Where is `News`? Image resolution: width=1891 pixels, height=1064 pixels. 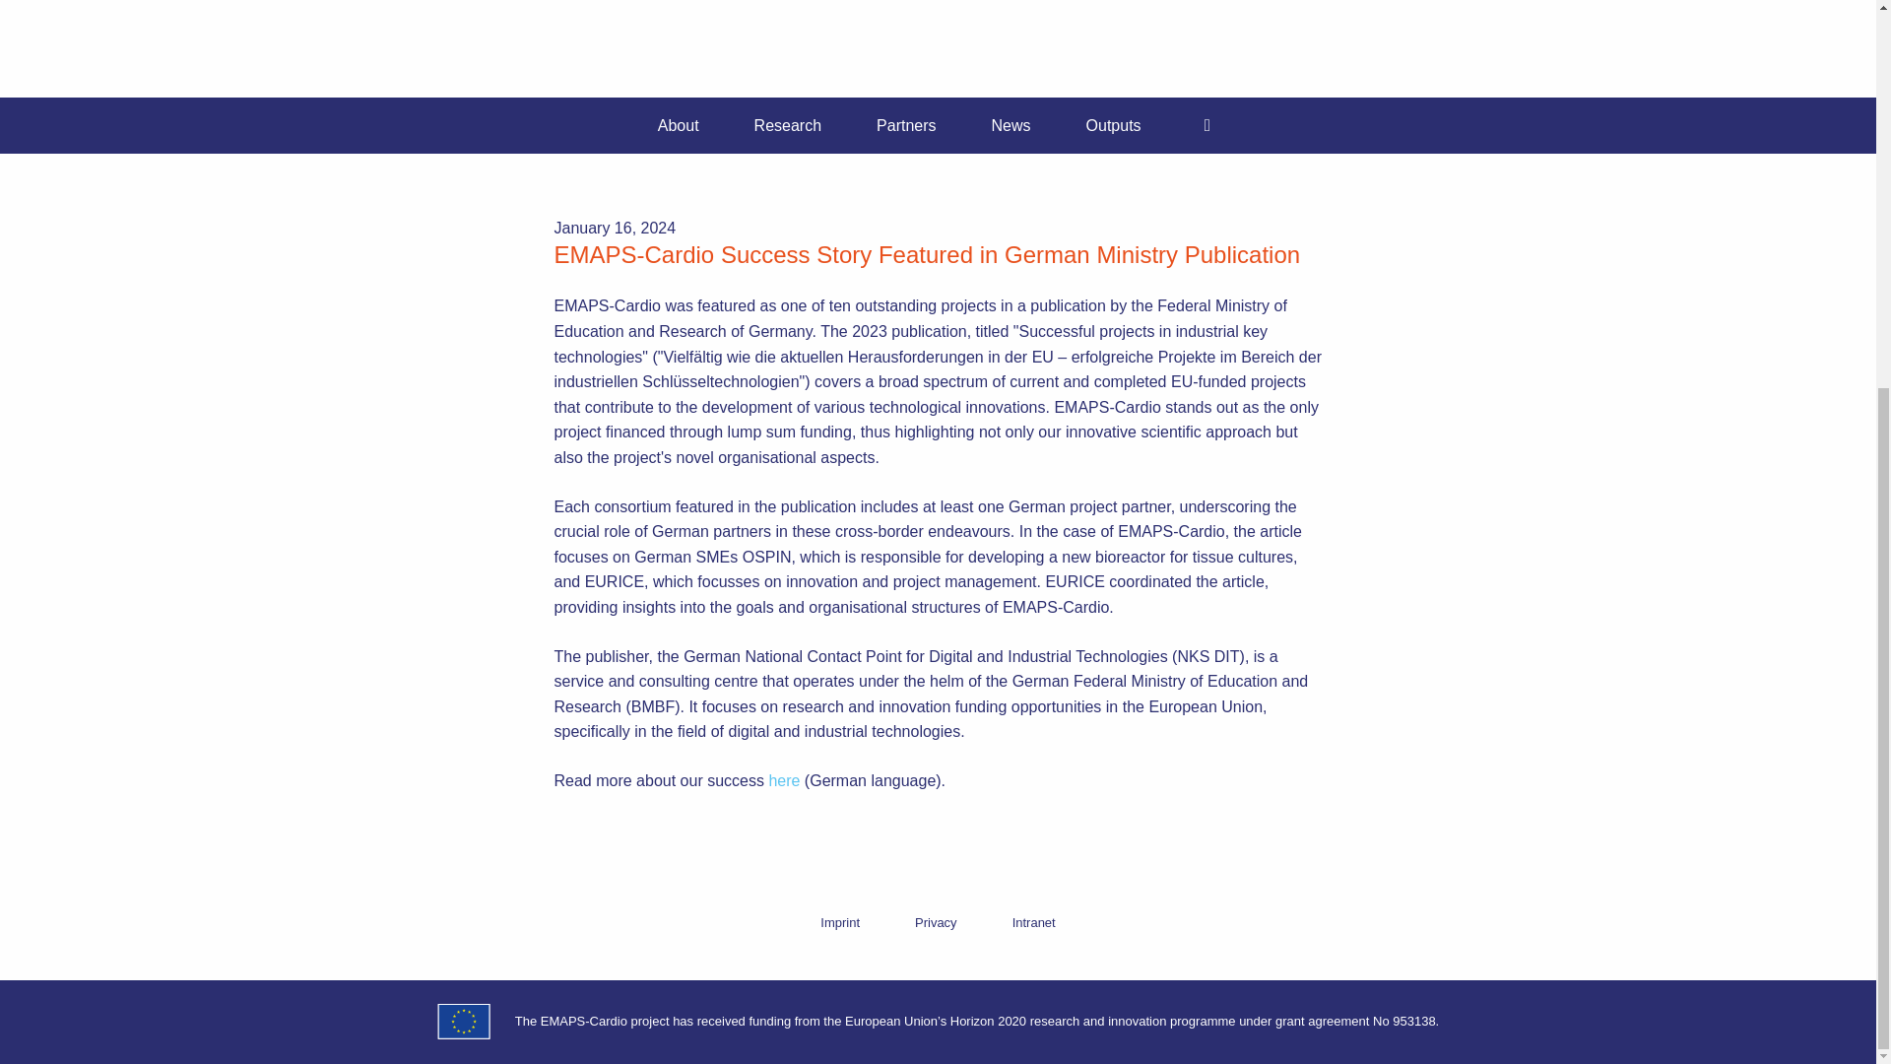
News is located at coordinates (1011, 126).